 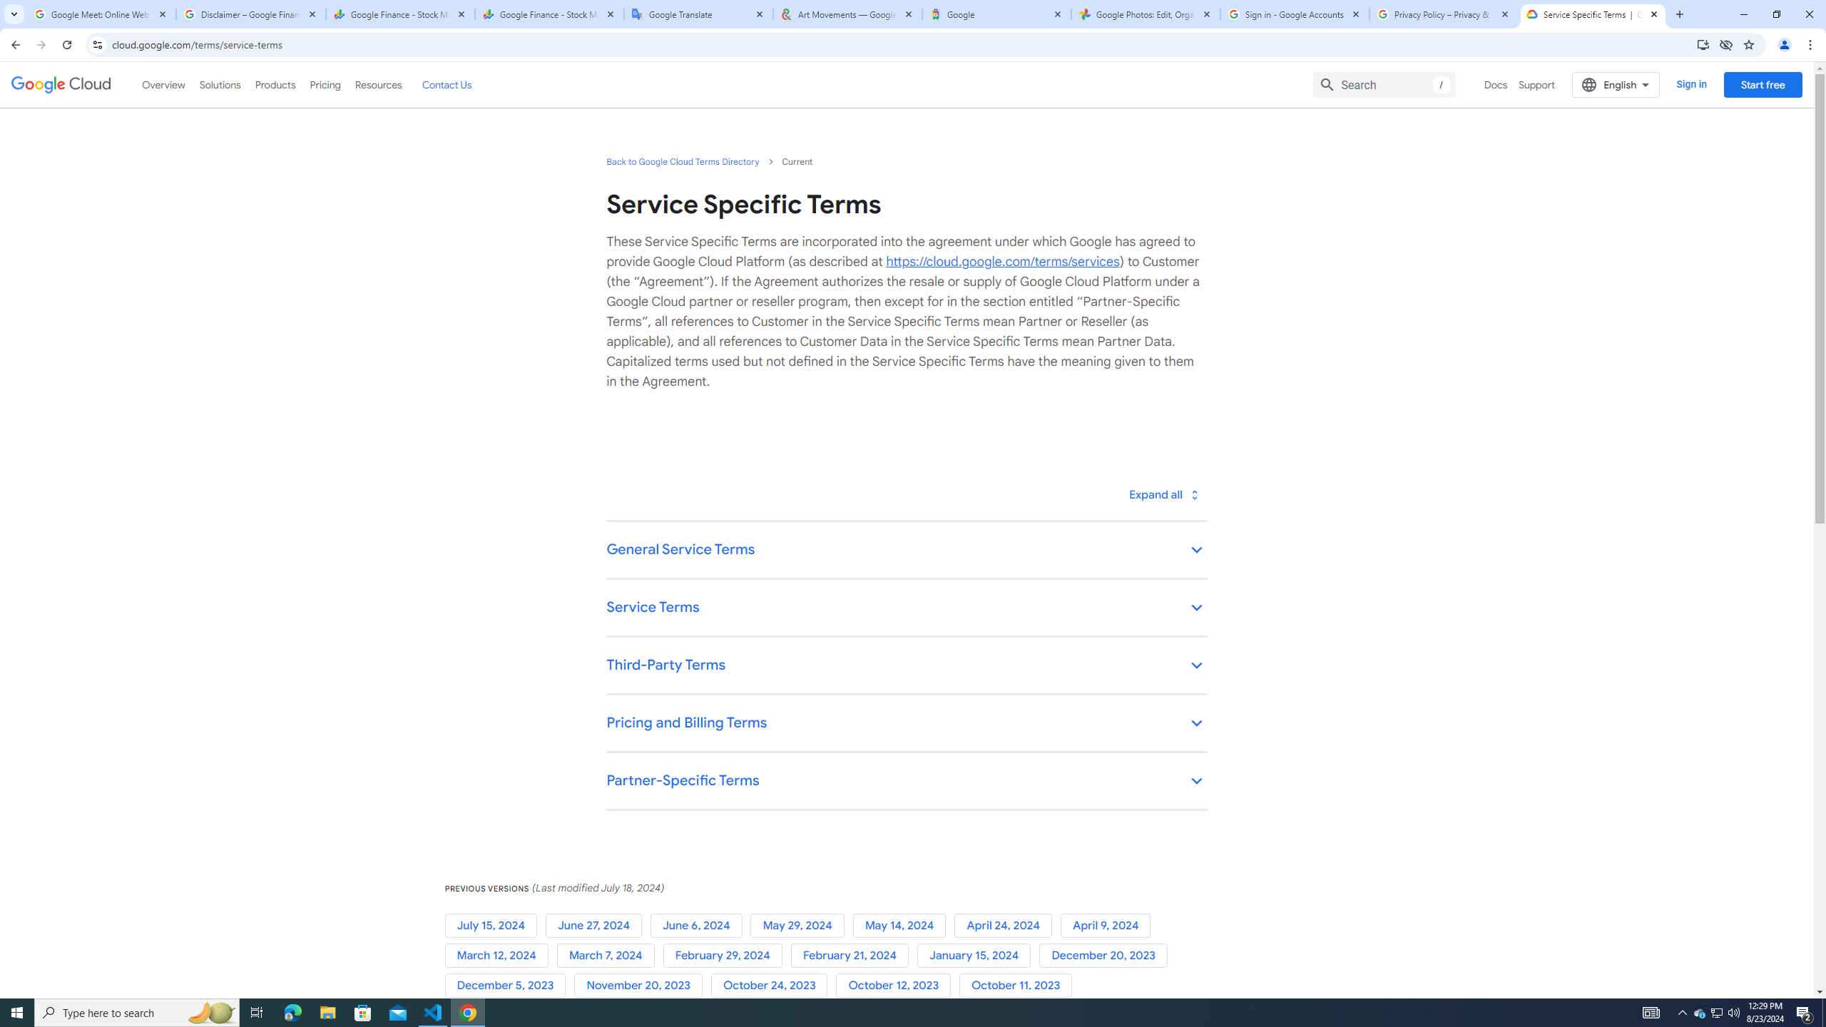 I want to click on English, so click(x=1616, y=84).